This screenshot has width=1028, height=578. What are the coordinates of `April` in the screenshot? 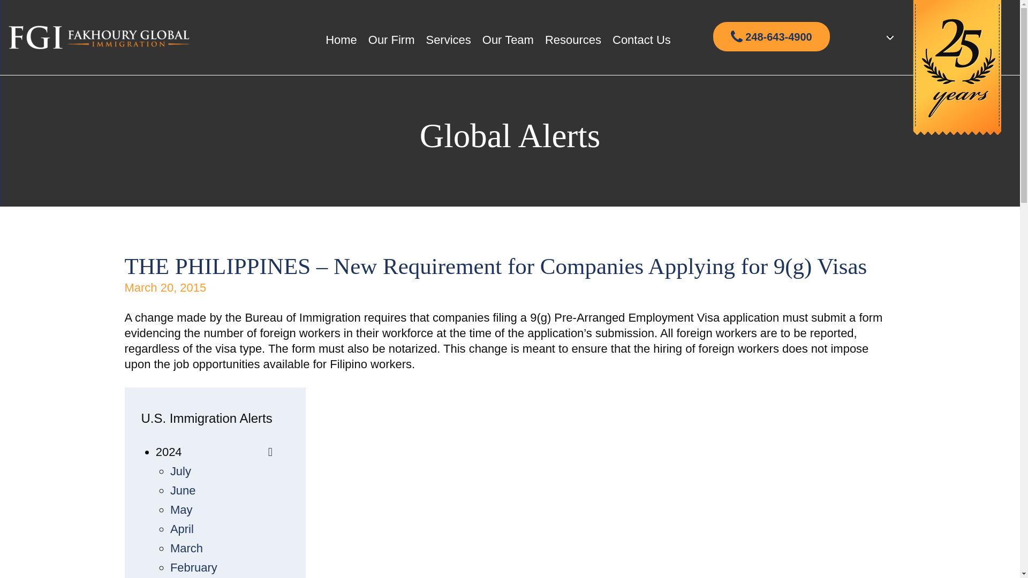 It's located at (182, 529).